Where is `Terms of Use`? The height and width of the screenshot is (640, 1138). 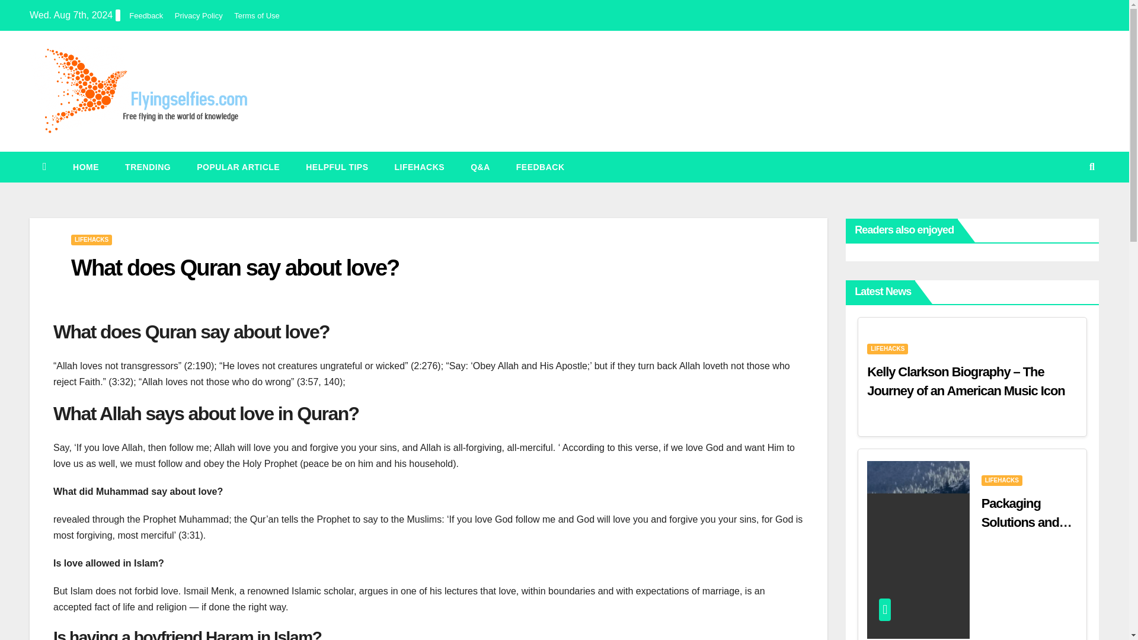 Terms of Use is located at coordinates (257, 15).